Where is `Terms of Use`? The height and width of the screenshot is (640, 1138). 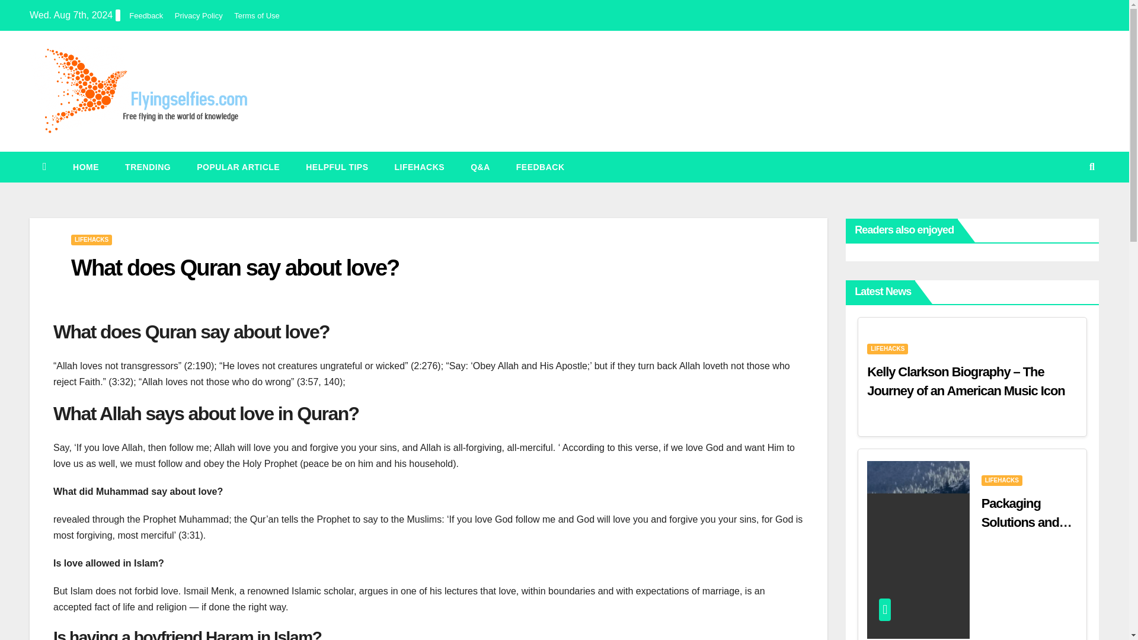 Terms of Use is located at coordinates (257, 15).